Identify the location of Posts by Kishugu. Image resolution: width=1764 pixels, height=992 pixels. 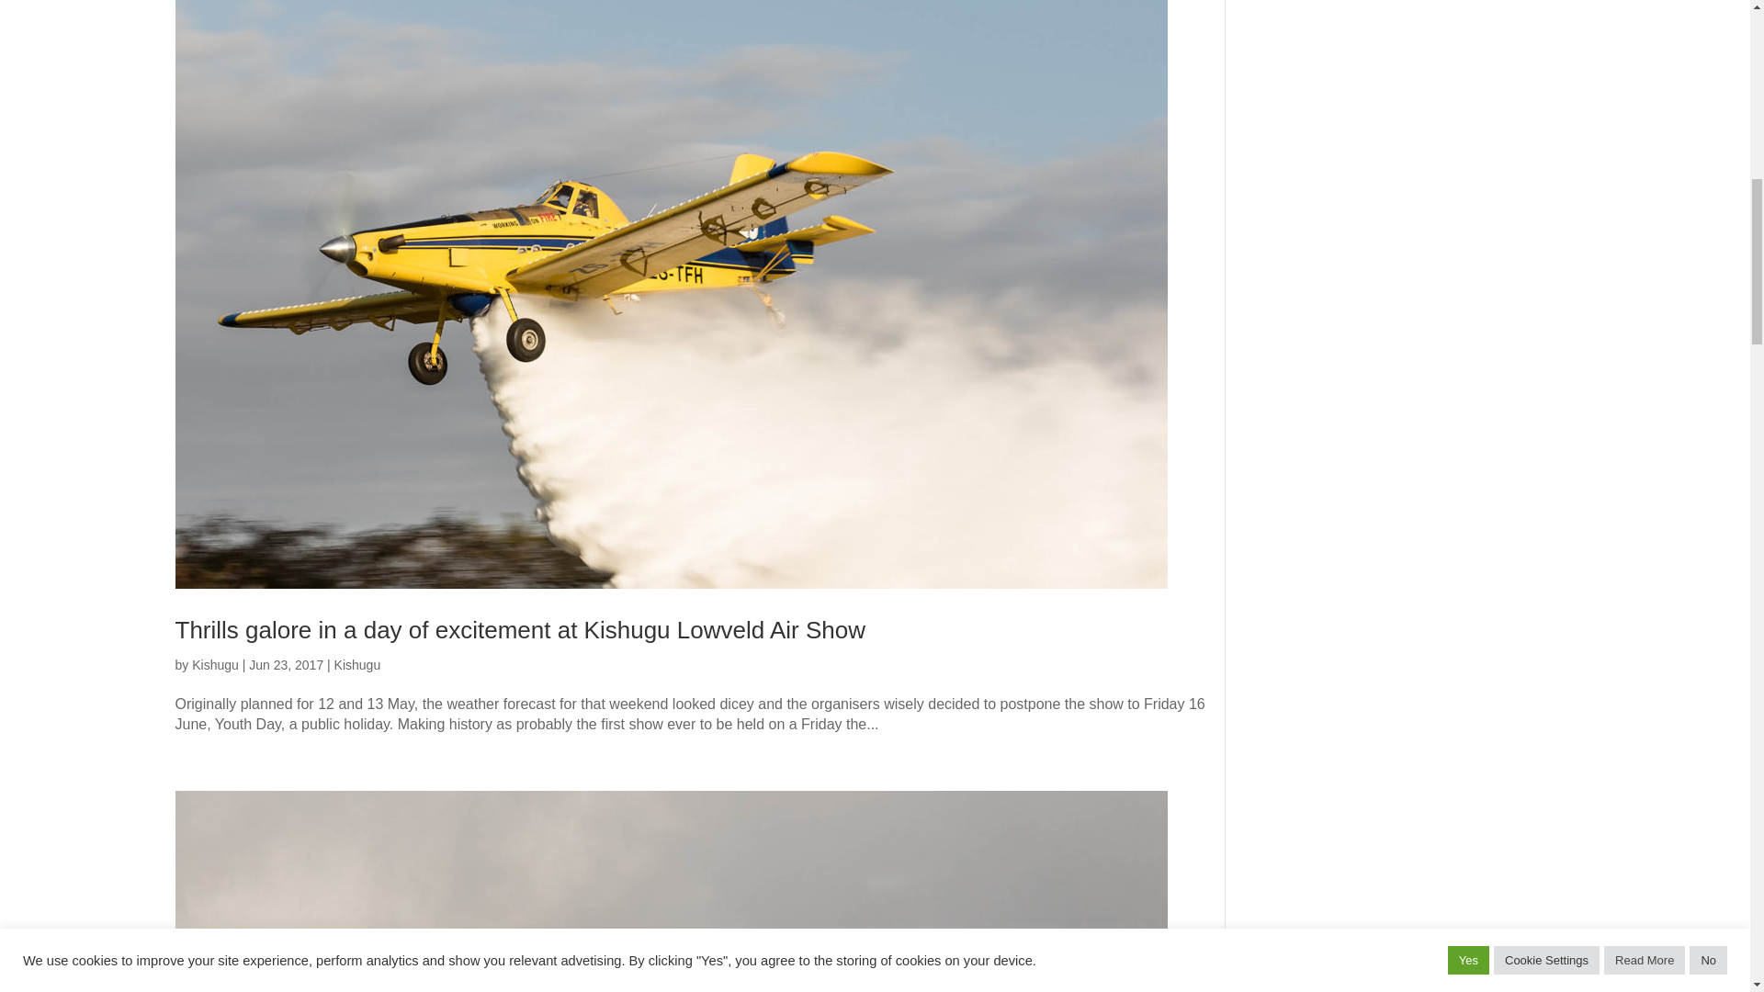
(215, 665).